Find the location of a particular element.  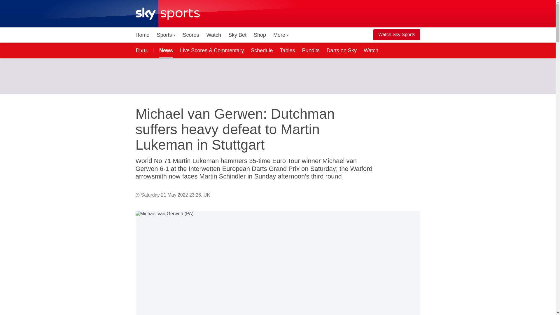

Shop is located at coordinates (260, 35).